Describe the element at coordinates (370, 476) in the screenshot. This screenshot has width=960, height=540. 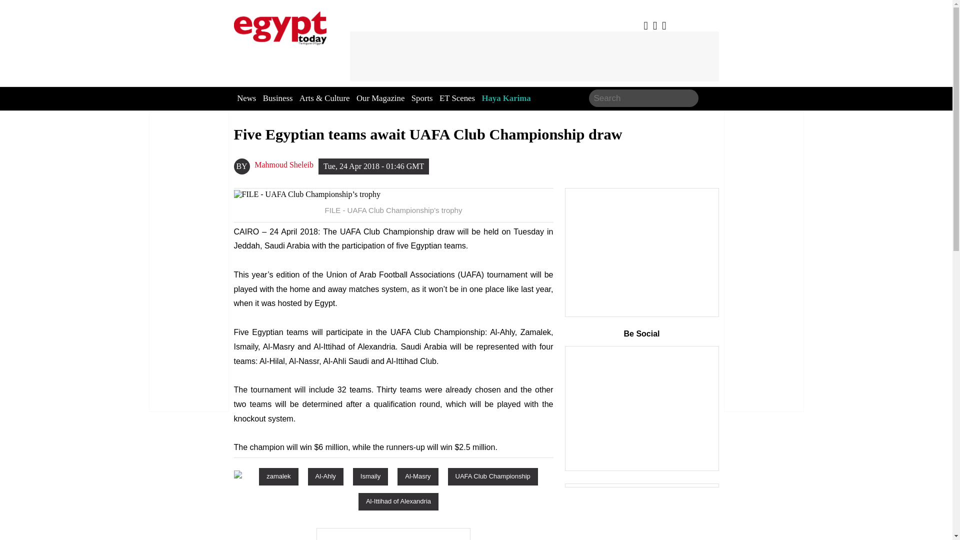
I see `Ismaily` at that location.